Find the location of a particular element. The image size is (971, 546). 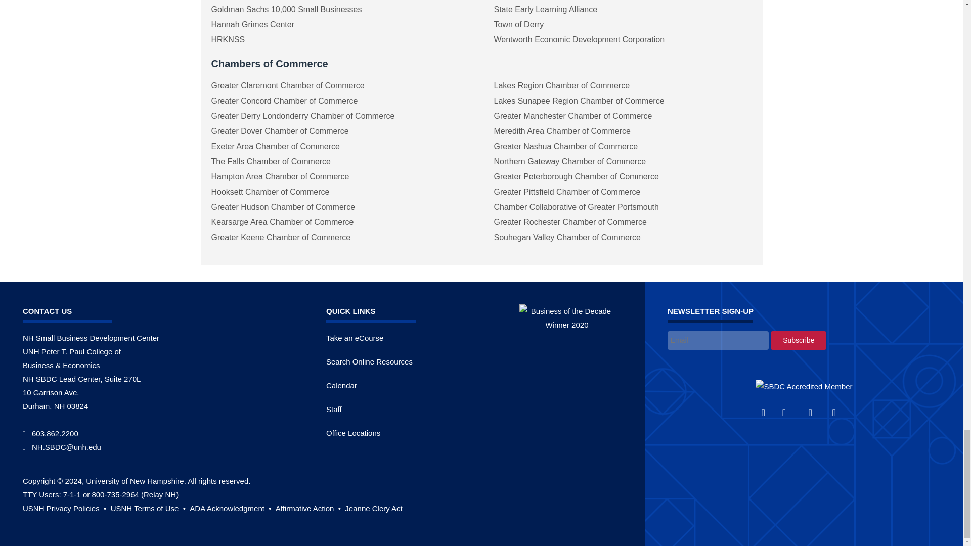

Learn is located at coordinates (149, 508).